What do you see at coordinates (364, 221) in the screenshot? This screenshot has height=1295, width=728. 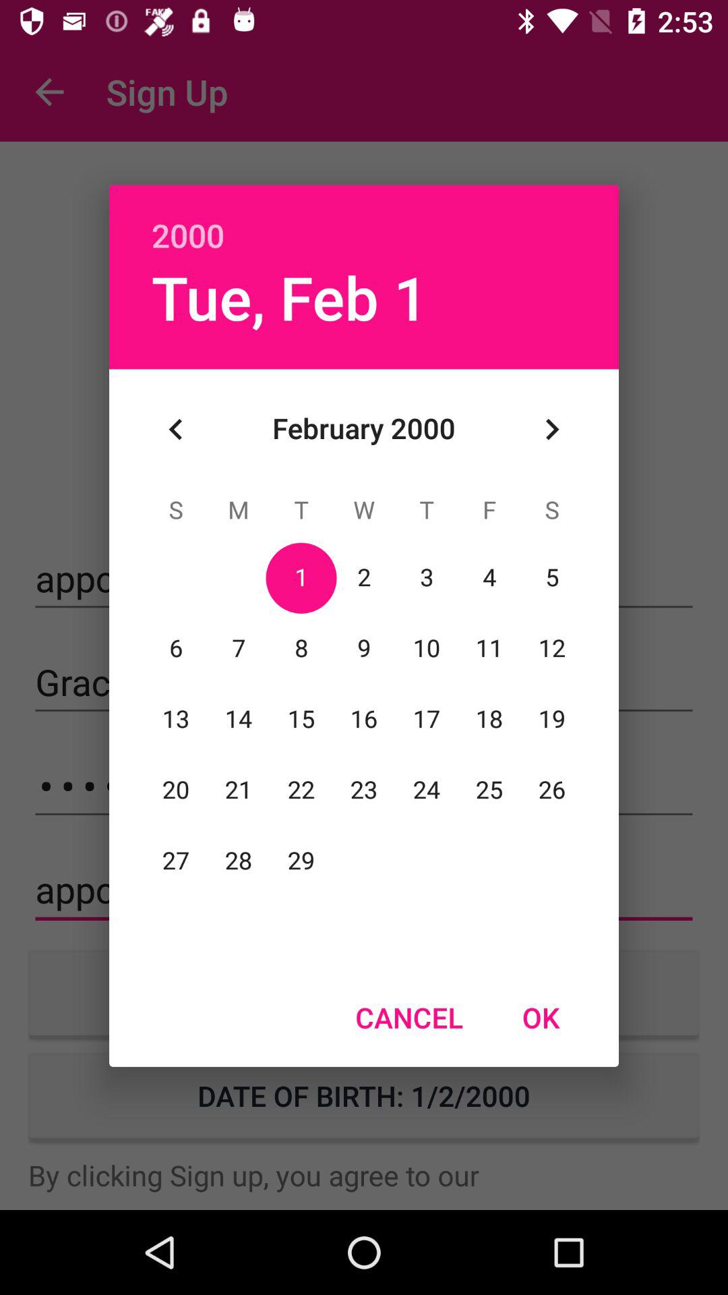 I see `tap the 2000 item` at bounding box center [364, 221].